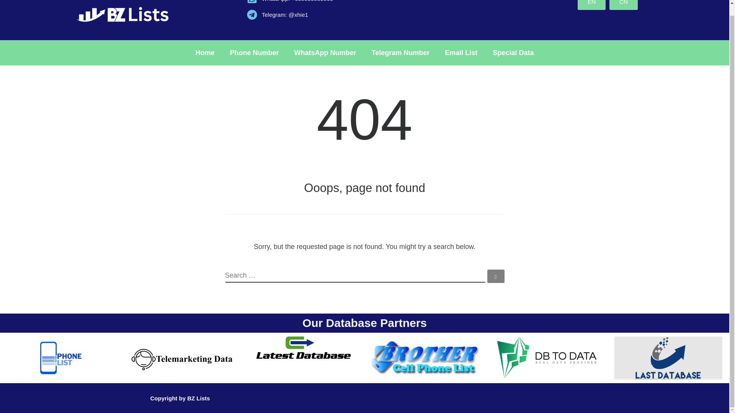 Image resolution: width=735 pixels, height=413 pixels. I want to click on EN, so click(592, 5).